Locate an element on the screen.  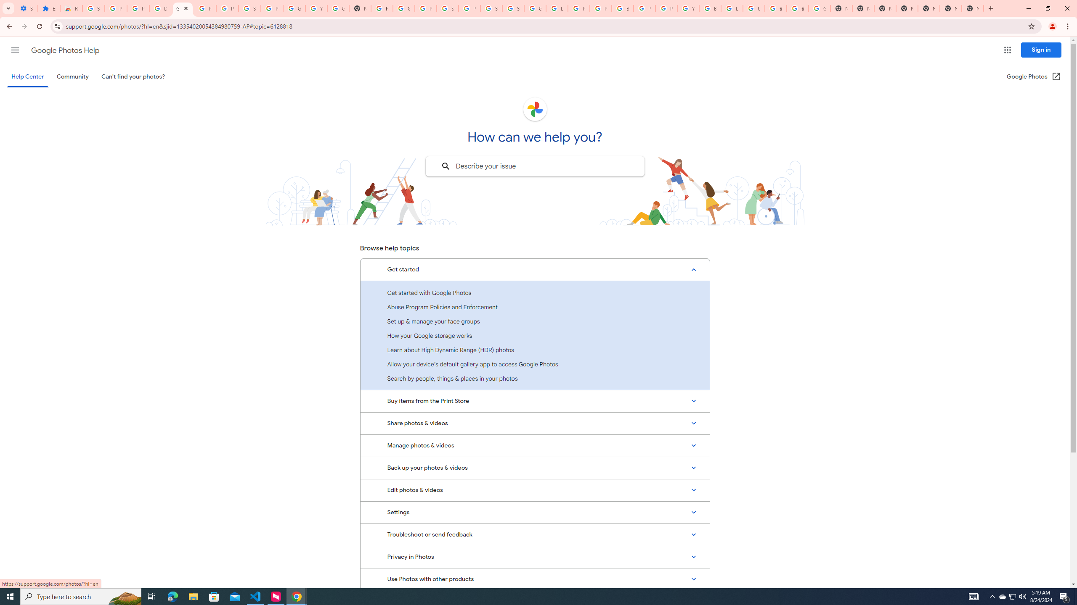
Describe your issue to find information that might help you. is located at coordinates (534, 166).